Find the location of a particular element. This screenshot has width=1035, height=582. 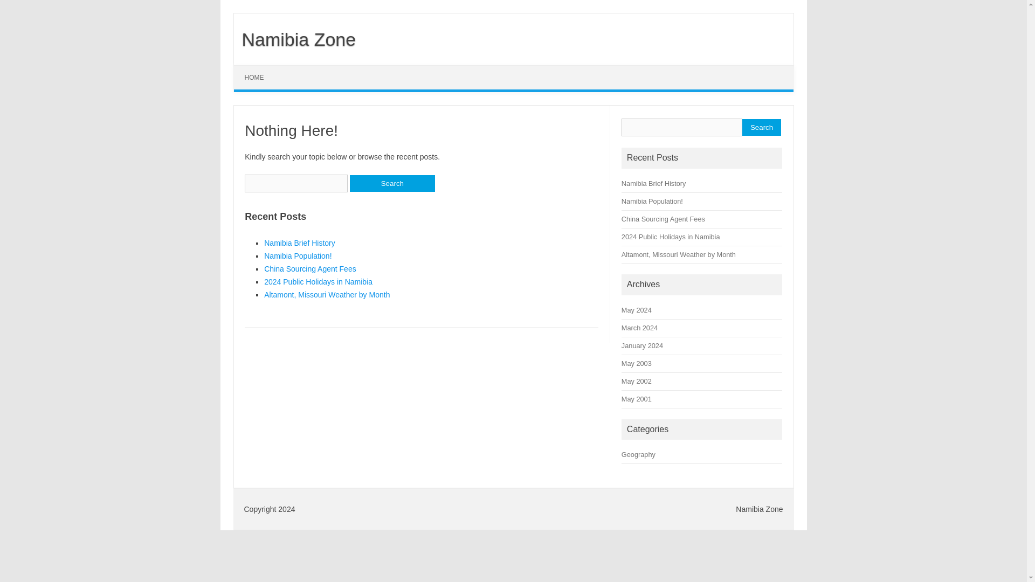

Namibia Population! is located at coordinates (298, 255).